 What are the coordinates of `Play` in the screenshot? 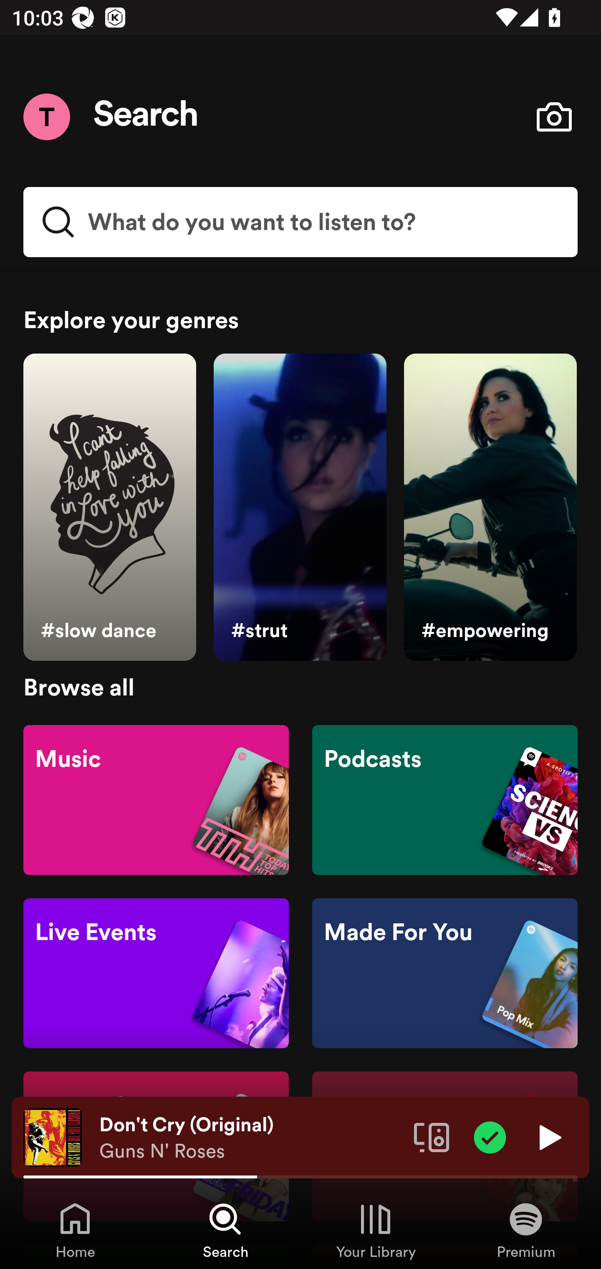 It's located at (548, 1137).